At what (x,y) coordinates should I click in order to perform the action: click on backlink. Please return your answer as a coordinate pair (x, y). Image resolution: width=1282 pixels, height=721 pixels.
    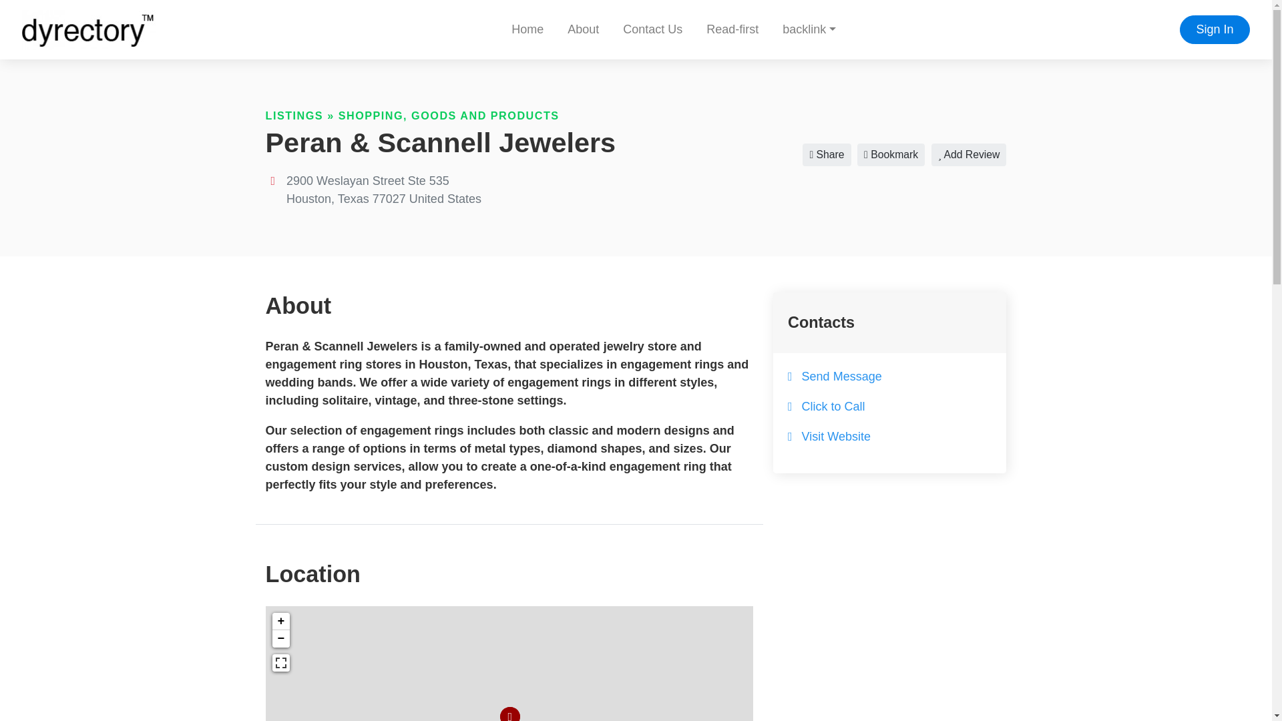
    Looking at the image, I should click on (809, 29).